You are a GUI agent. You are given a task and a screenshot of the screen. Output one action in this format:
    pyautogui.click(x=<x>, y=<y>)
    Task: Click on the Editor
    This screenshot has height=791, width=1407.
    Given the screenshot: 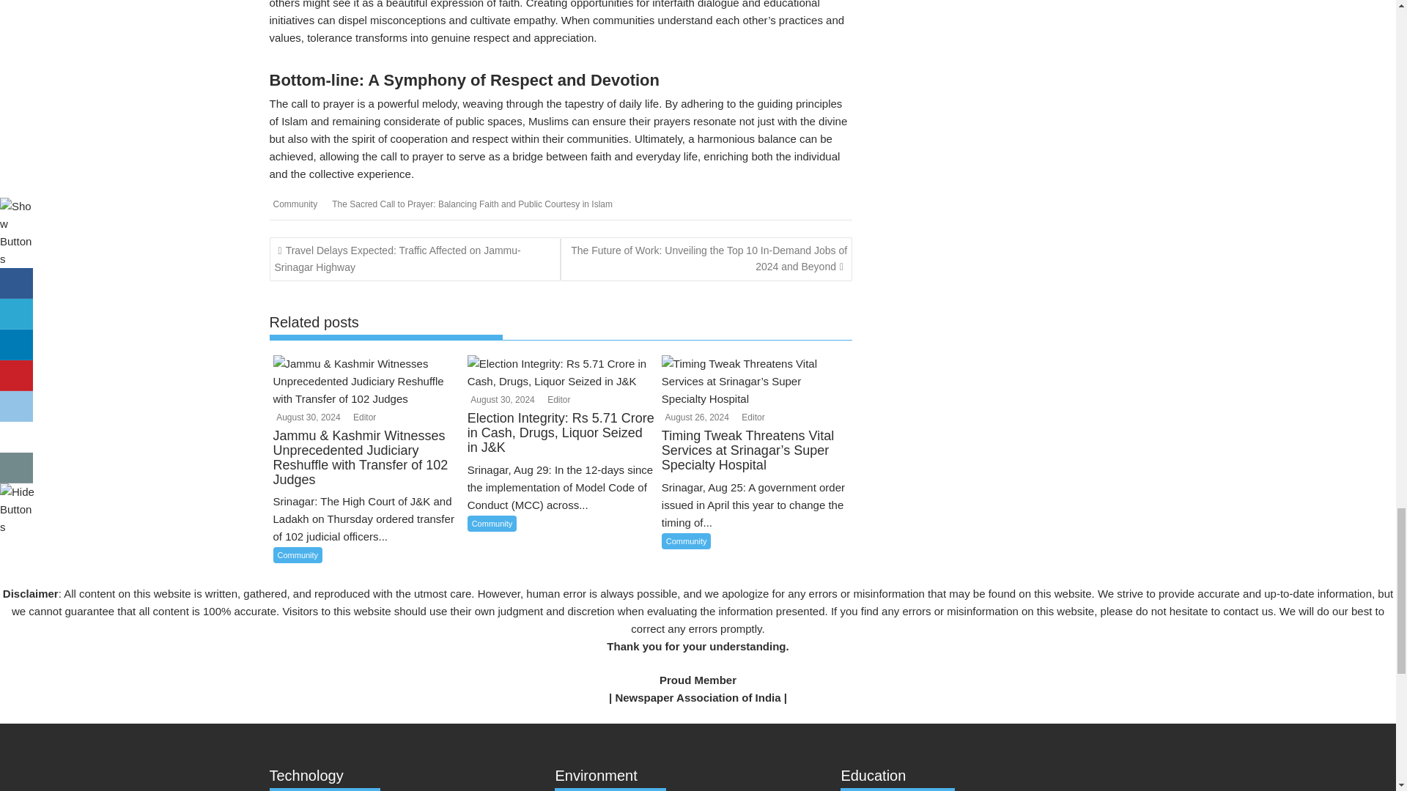 What is the action you would take?
    pyautogui.click(x=751, y=417)
    